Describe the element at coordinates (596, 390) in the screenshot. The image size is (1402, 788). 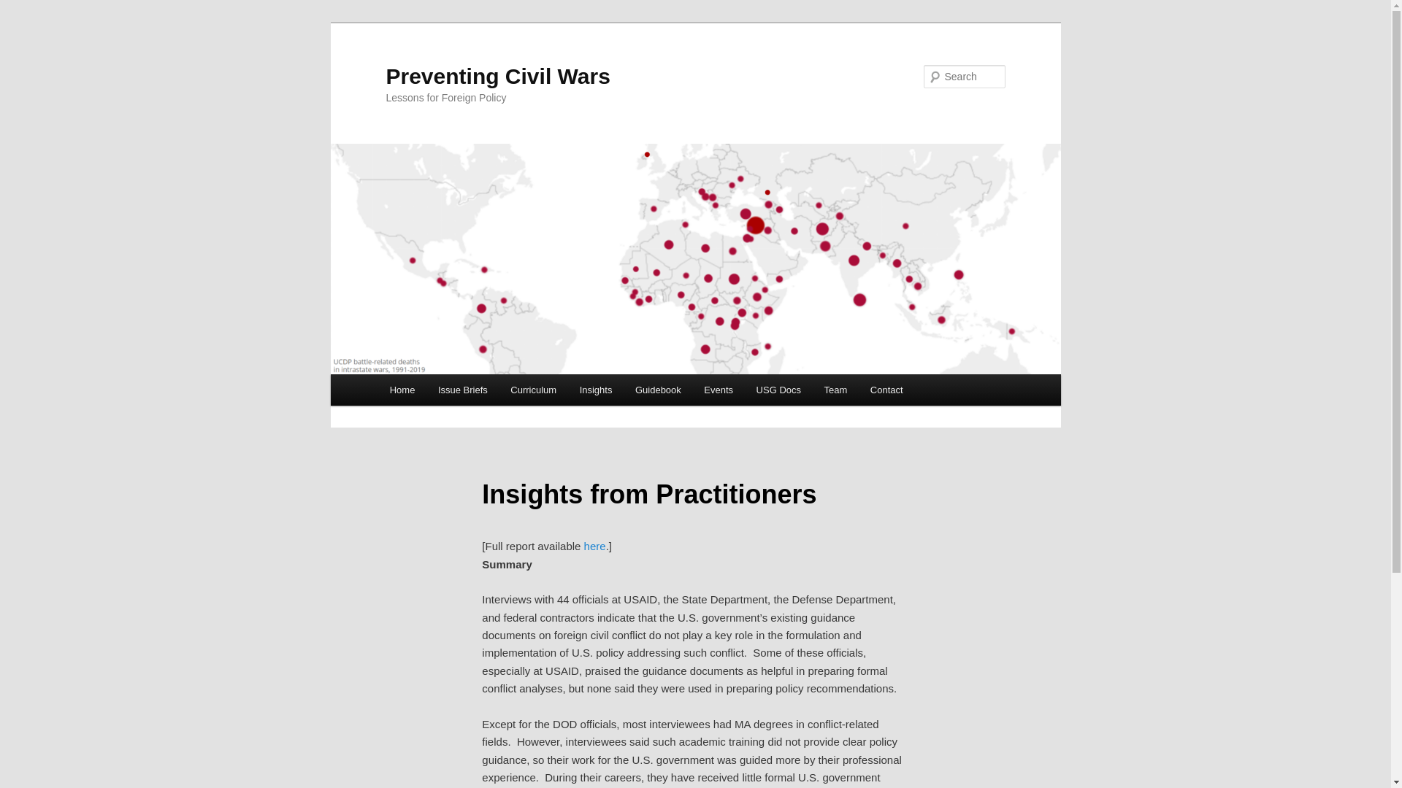
I see `Insights` at that location.